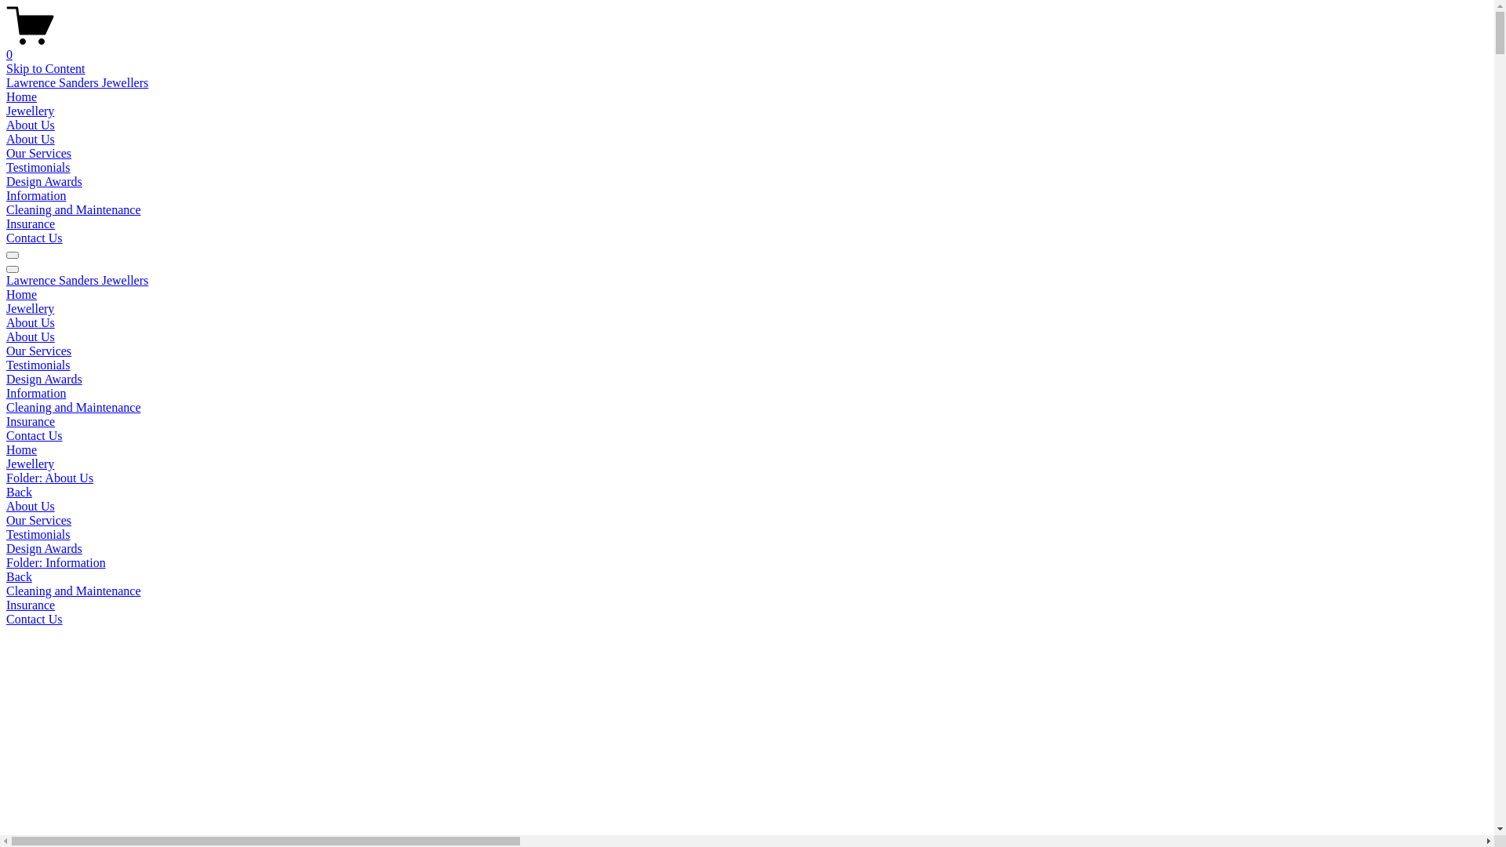  I want to click on Cleaning and Maintenance, so click(74, 210).